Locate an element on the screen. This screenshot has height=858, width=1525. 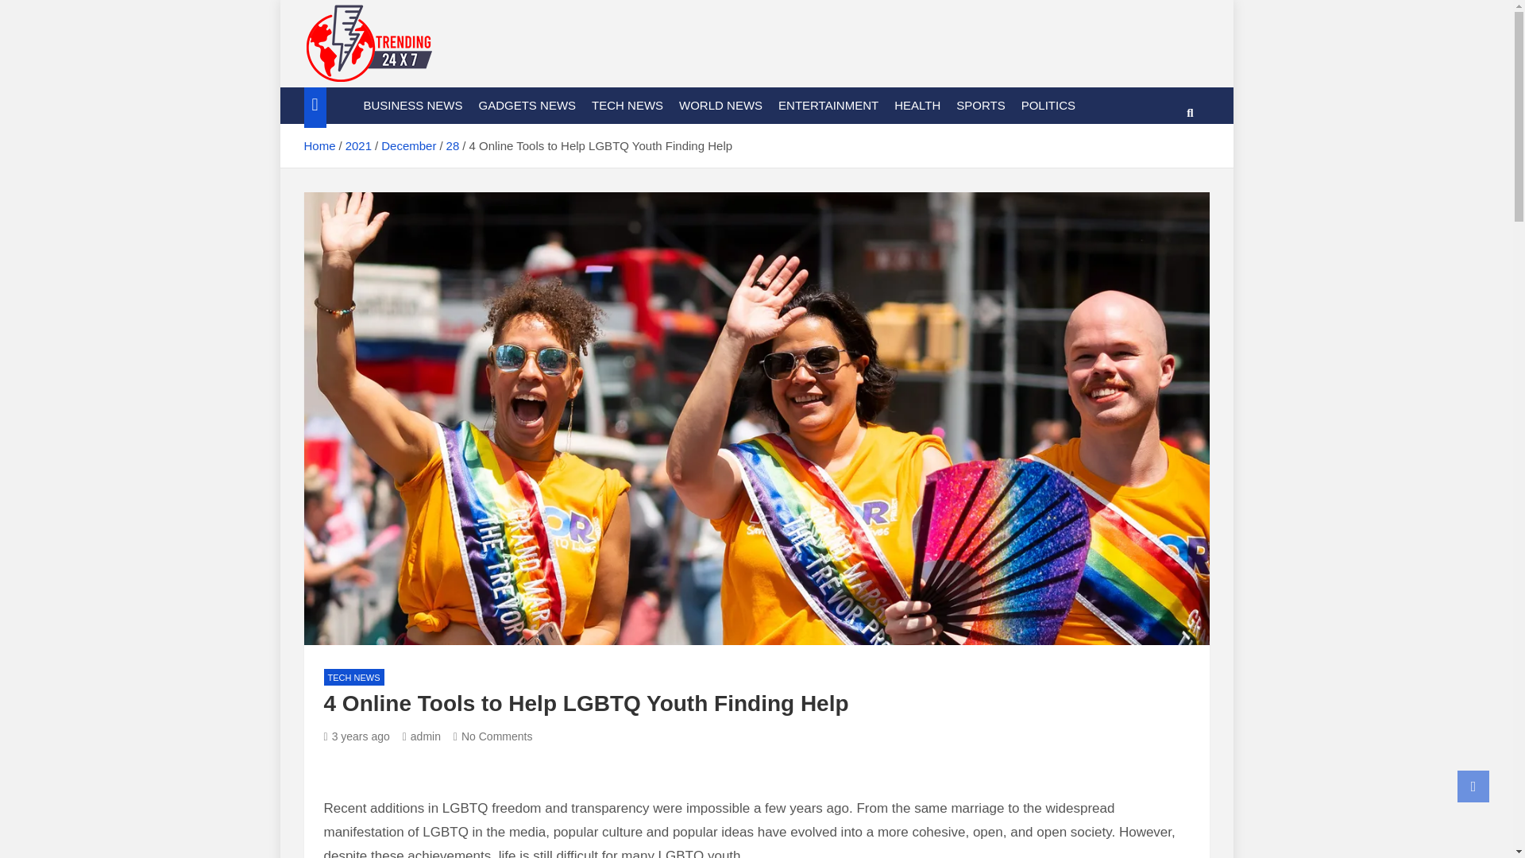
POLITICS is located at coordinates (1048, 105).